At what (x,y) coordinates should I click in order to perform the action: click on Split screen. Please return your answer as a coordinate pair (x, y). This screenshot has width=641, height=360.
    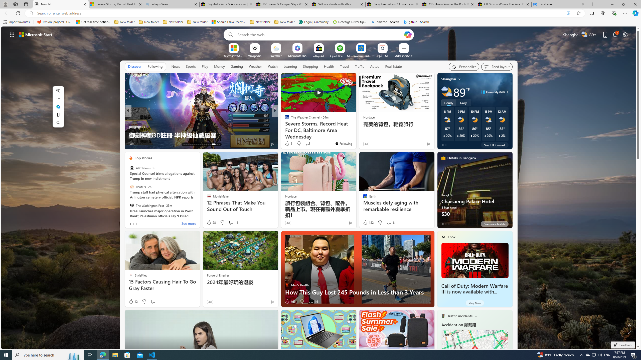
    Looking at the image, I should click on (592, 13).